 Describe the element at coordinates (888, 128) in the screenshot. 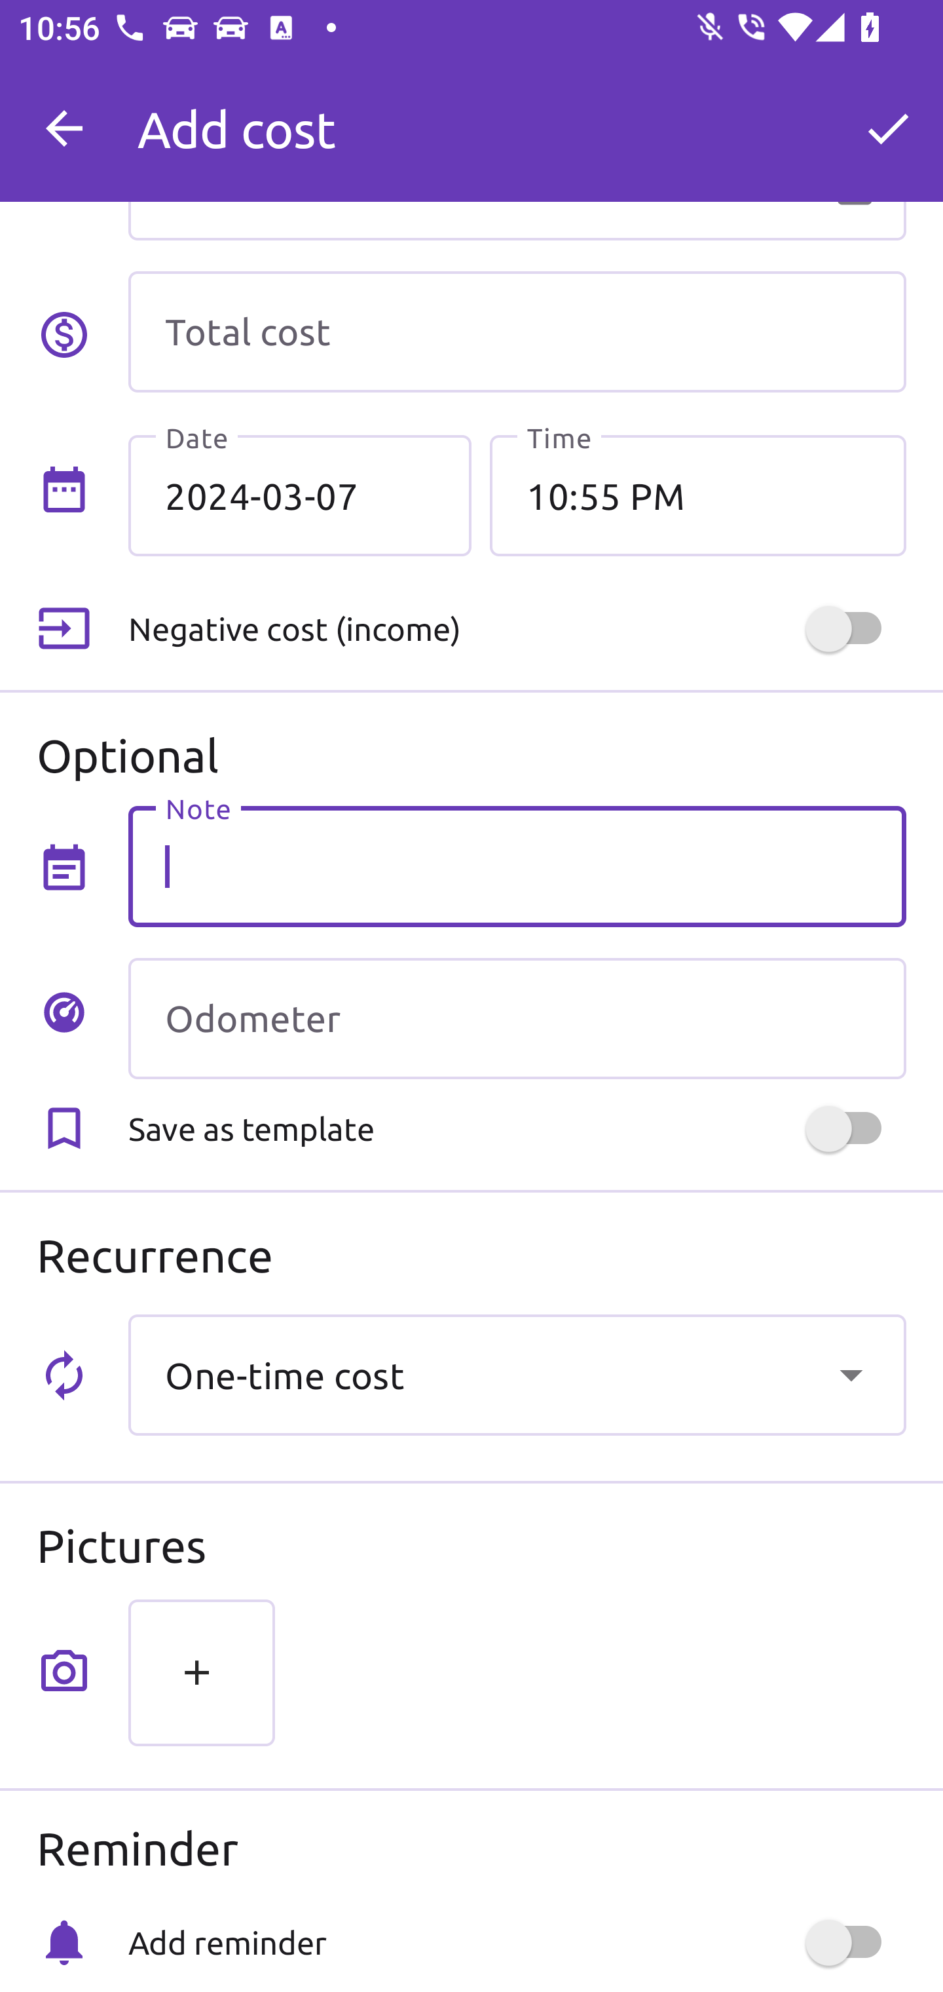

I see `OK` at that location.